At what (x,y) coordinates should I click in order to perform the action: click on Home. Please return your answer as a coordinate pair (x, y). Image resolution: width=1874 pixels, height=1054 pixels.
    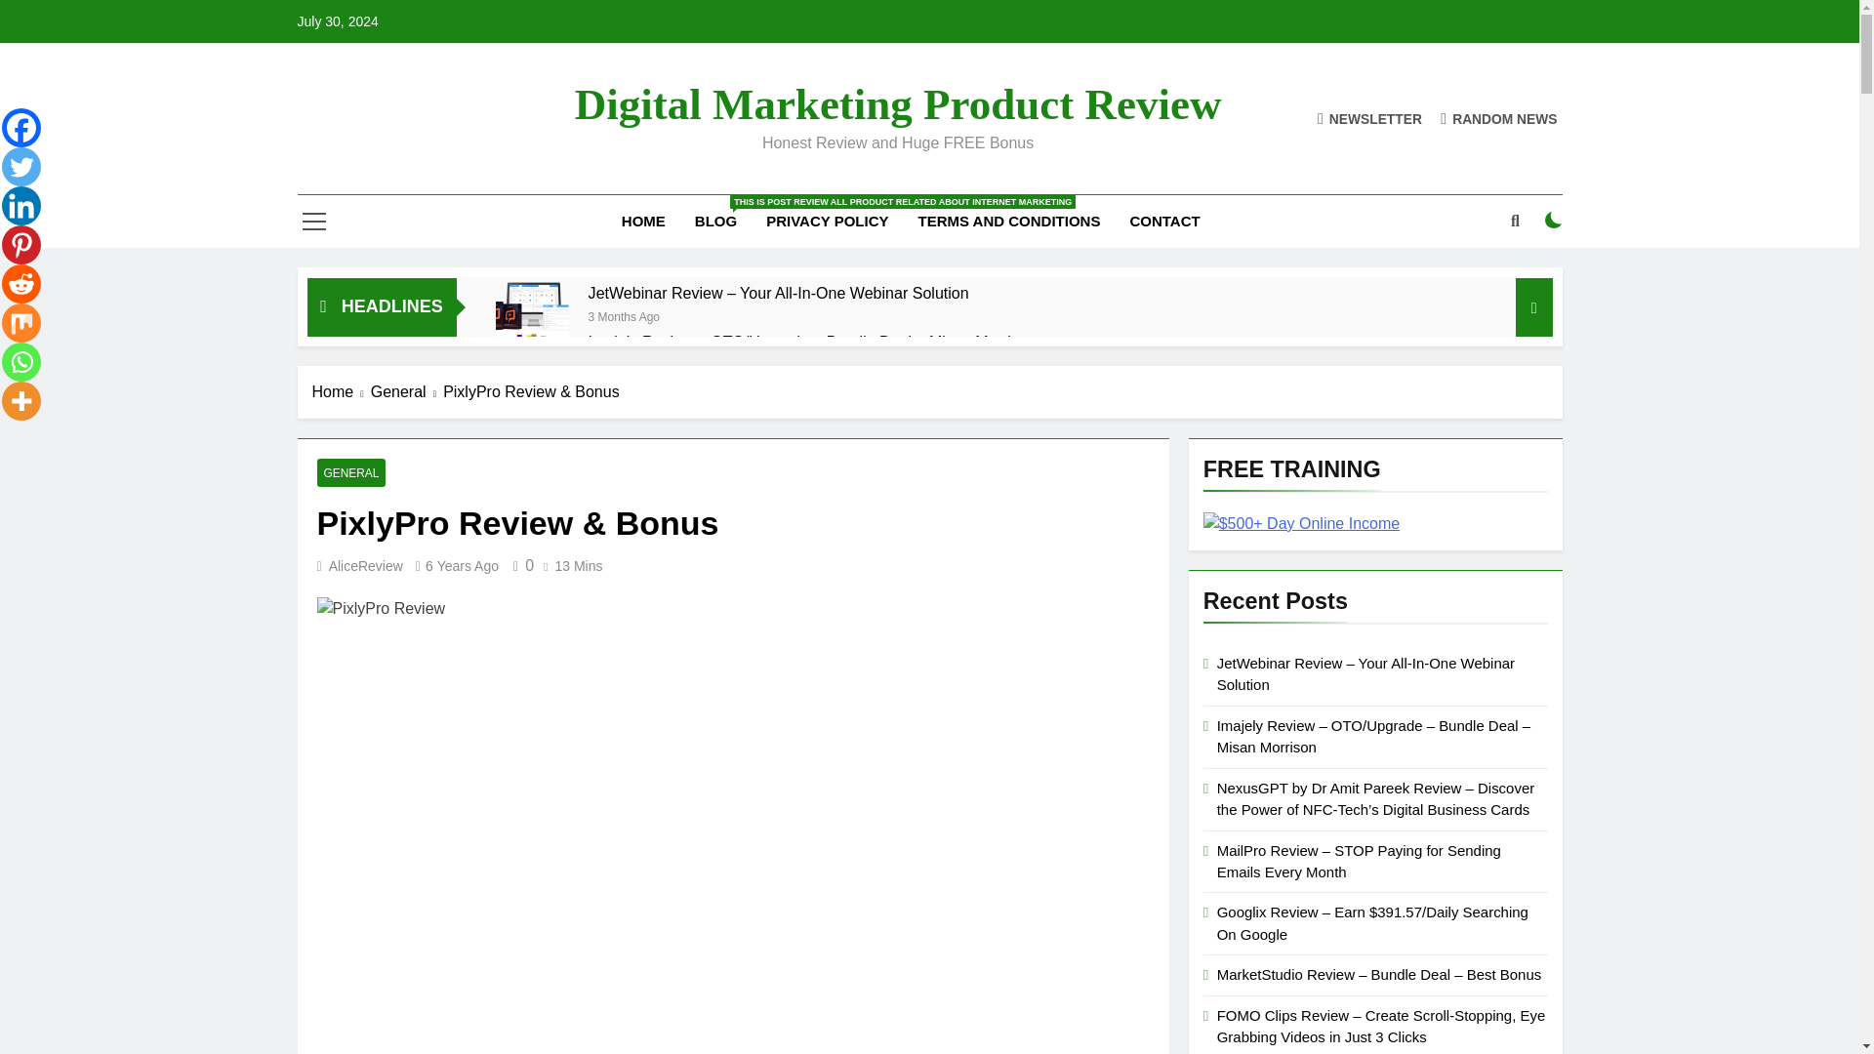
    Looking at the image, I should click on (342, 391).